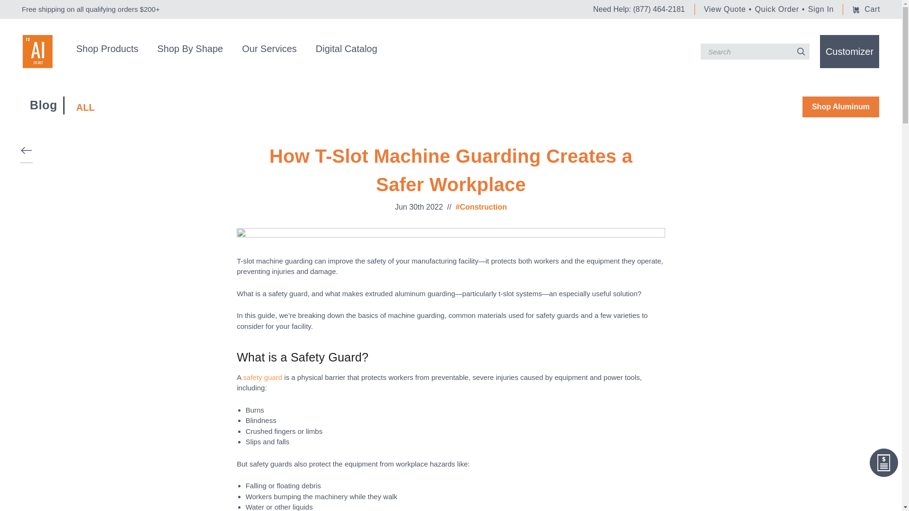 This screenshot has width=909, height=511. I want to click on Orange Aluminum Sandbox, so click(38, 51).